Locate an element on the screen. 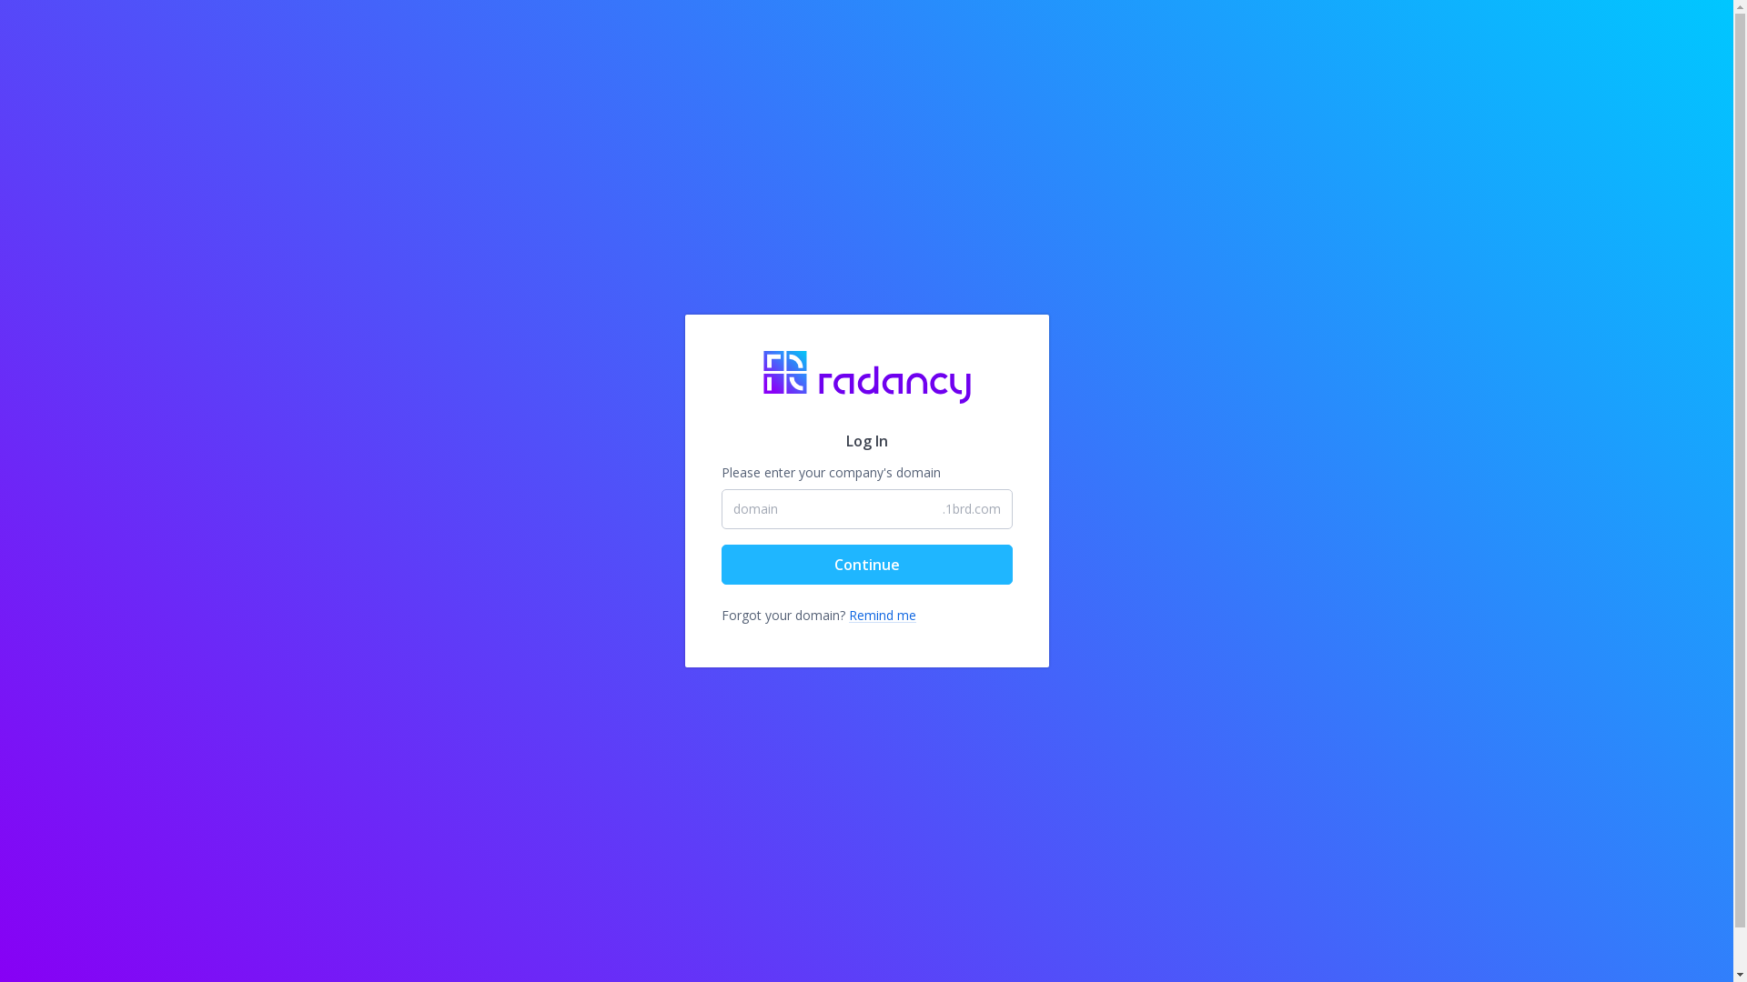 The image size is (1747, 982). Remind me is located at coordinates (882, 615).